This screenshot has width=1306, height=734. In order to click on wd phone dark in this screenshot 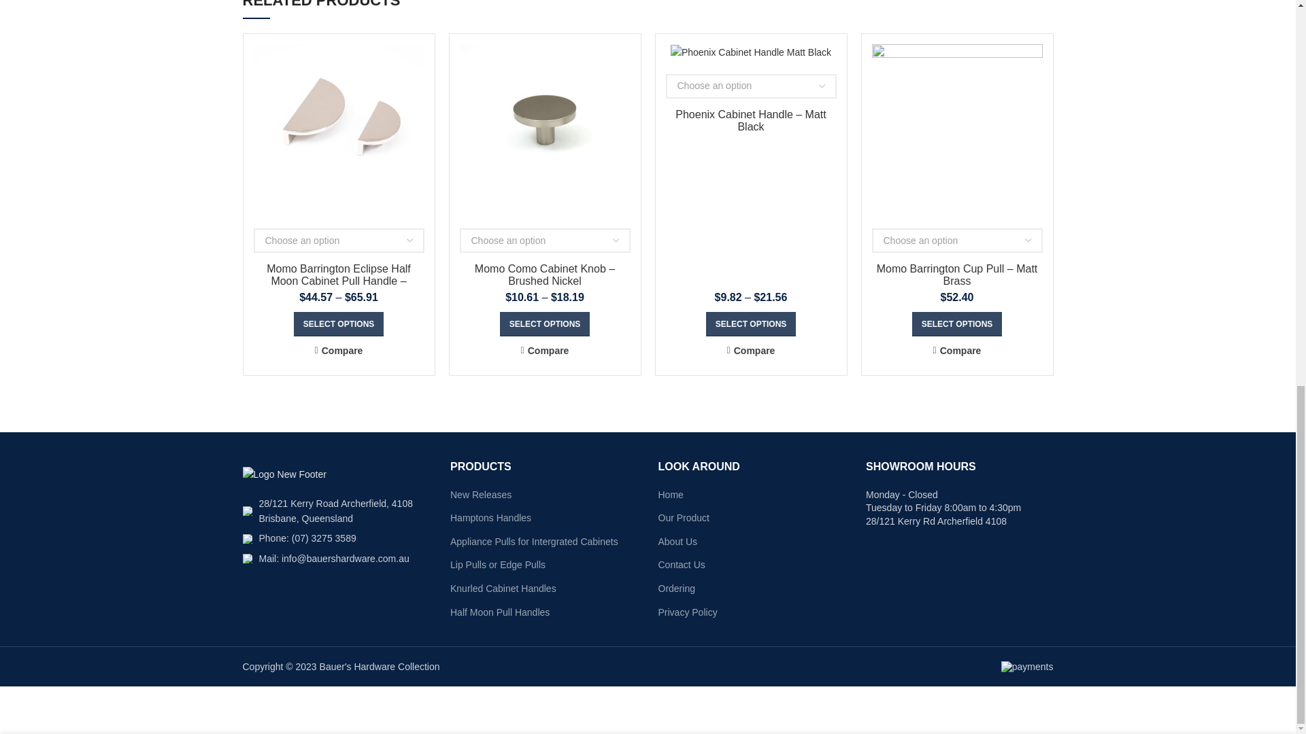, I will do `click(246, 539)`.